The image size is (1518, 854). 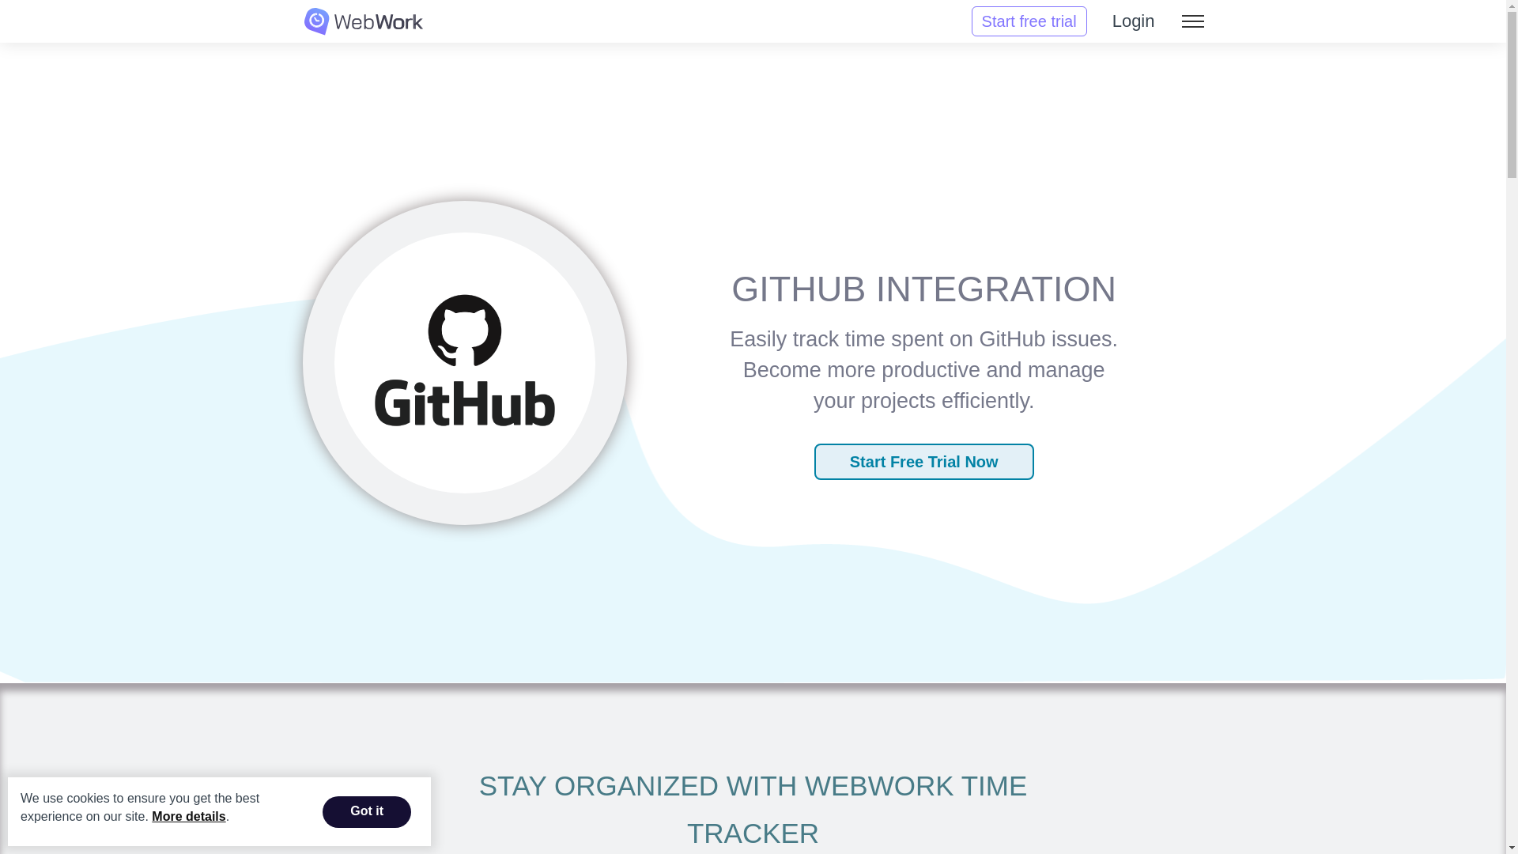 What do you see at coordinates (1134, 21) in the screenshot?
I see `Login` at bounding box center [1134, 21].